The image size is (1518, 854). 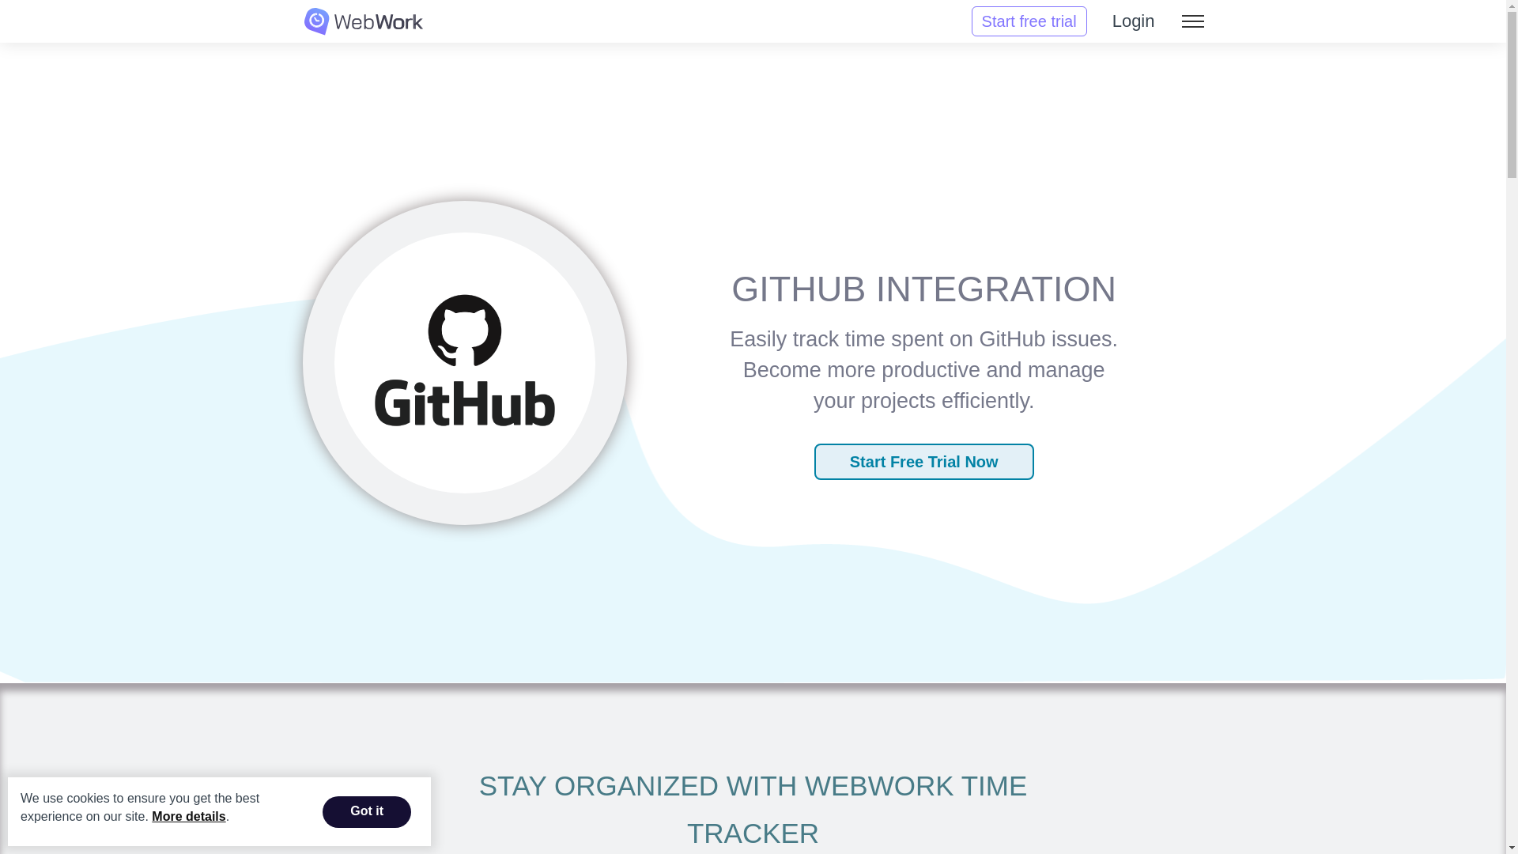 What do you see at coordinates (1134, 21) in the screenshot?
I see `Login` at bounding box center [1134, 21].